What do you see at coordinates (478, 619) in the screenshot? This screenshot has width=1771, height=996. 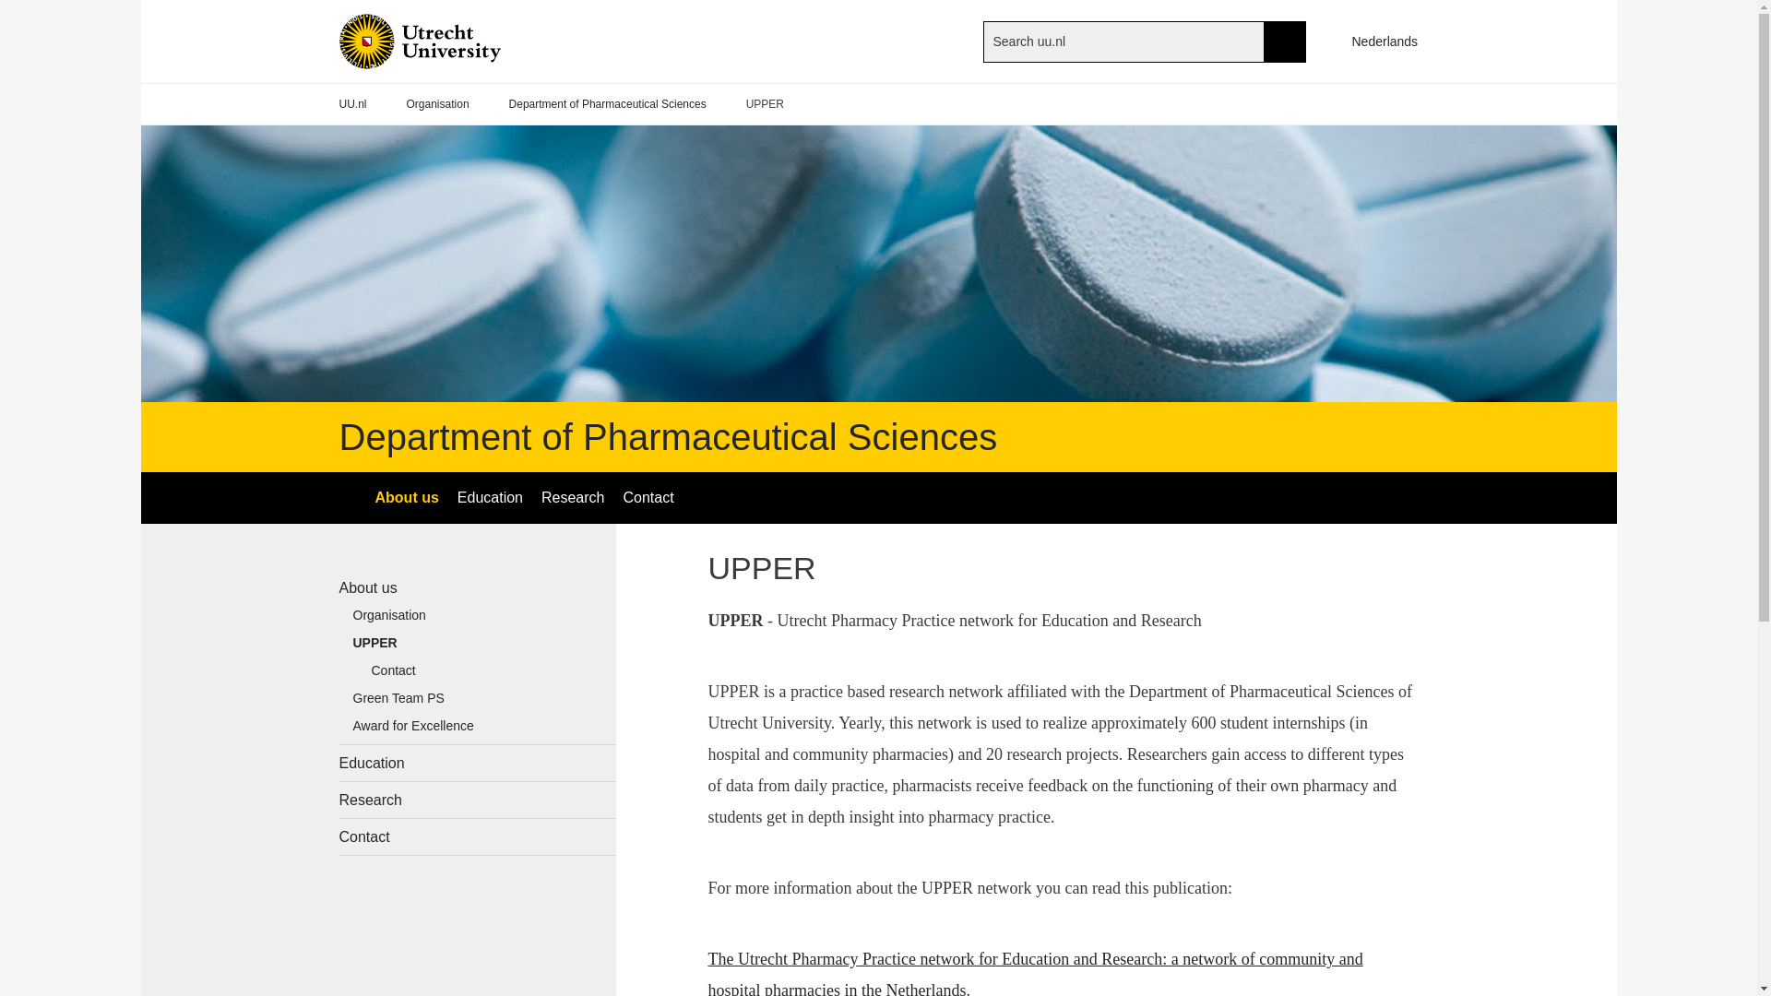 I see `Organisation` at bounding box center [478, 619].